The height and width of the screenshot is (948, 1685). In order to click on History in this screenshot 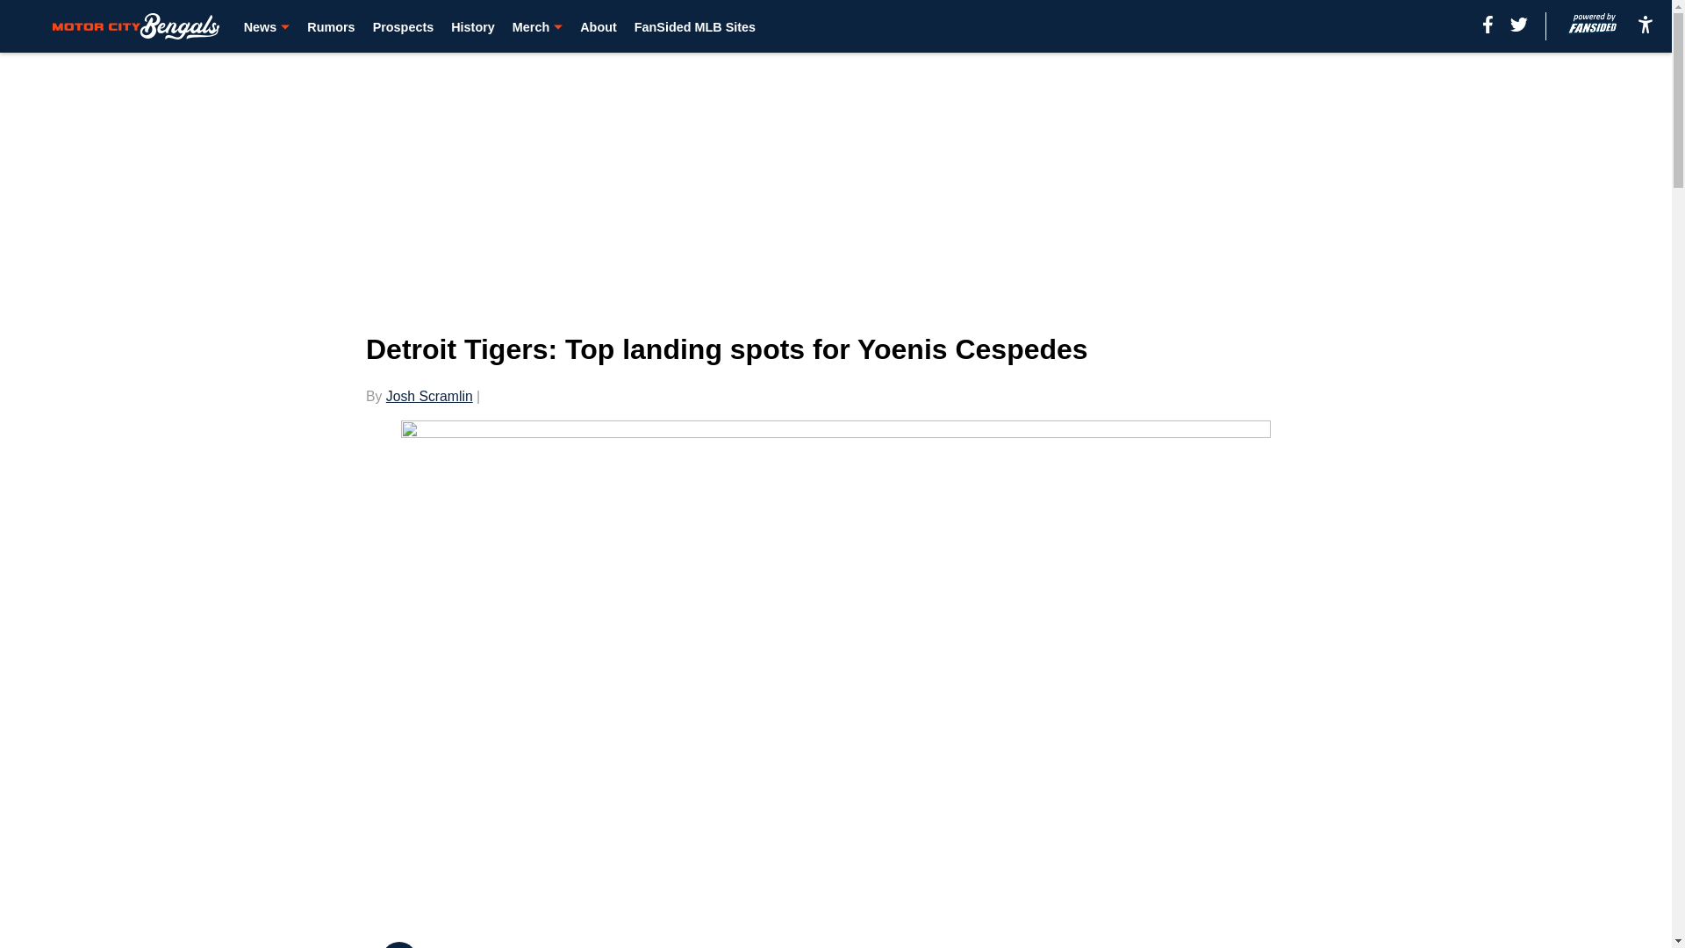, I will do `click(473, 26)`.